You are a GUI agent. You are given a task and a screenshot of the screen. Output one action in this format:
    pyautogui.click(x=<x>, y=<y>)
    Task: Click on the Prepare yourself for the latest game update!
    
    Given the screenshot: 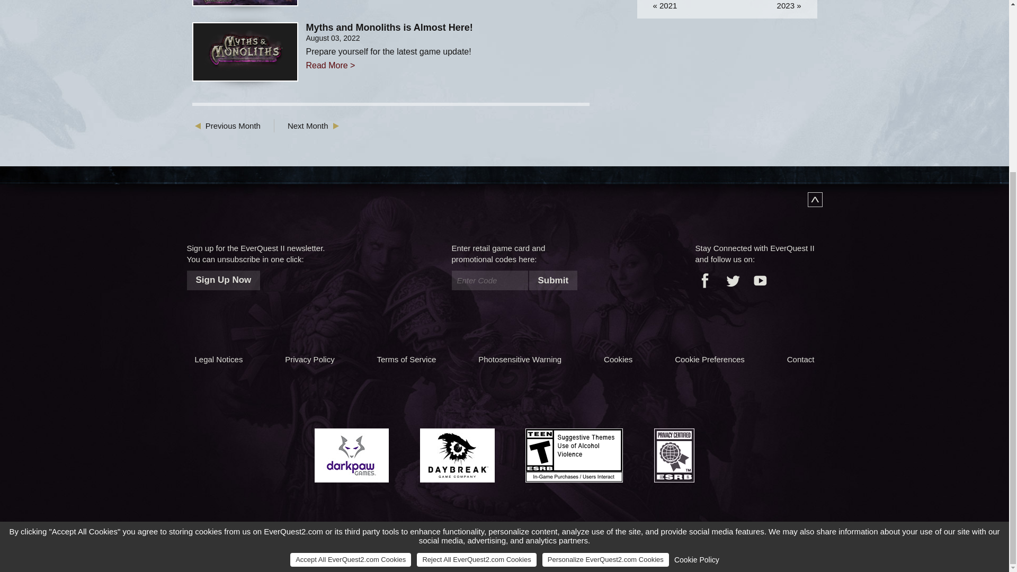 What is the action you would take?
    pyautogui.click(x=448, y=51)
    